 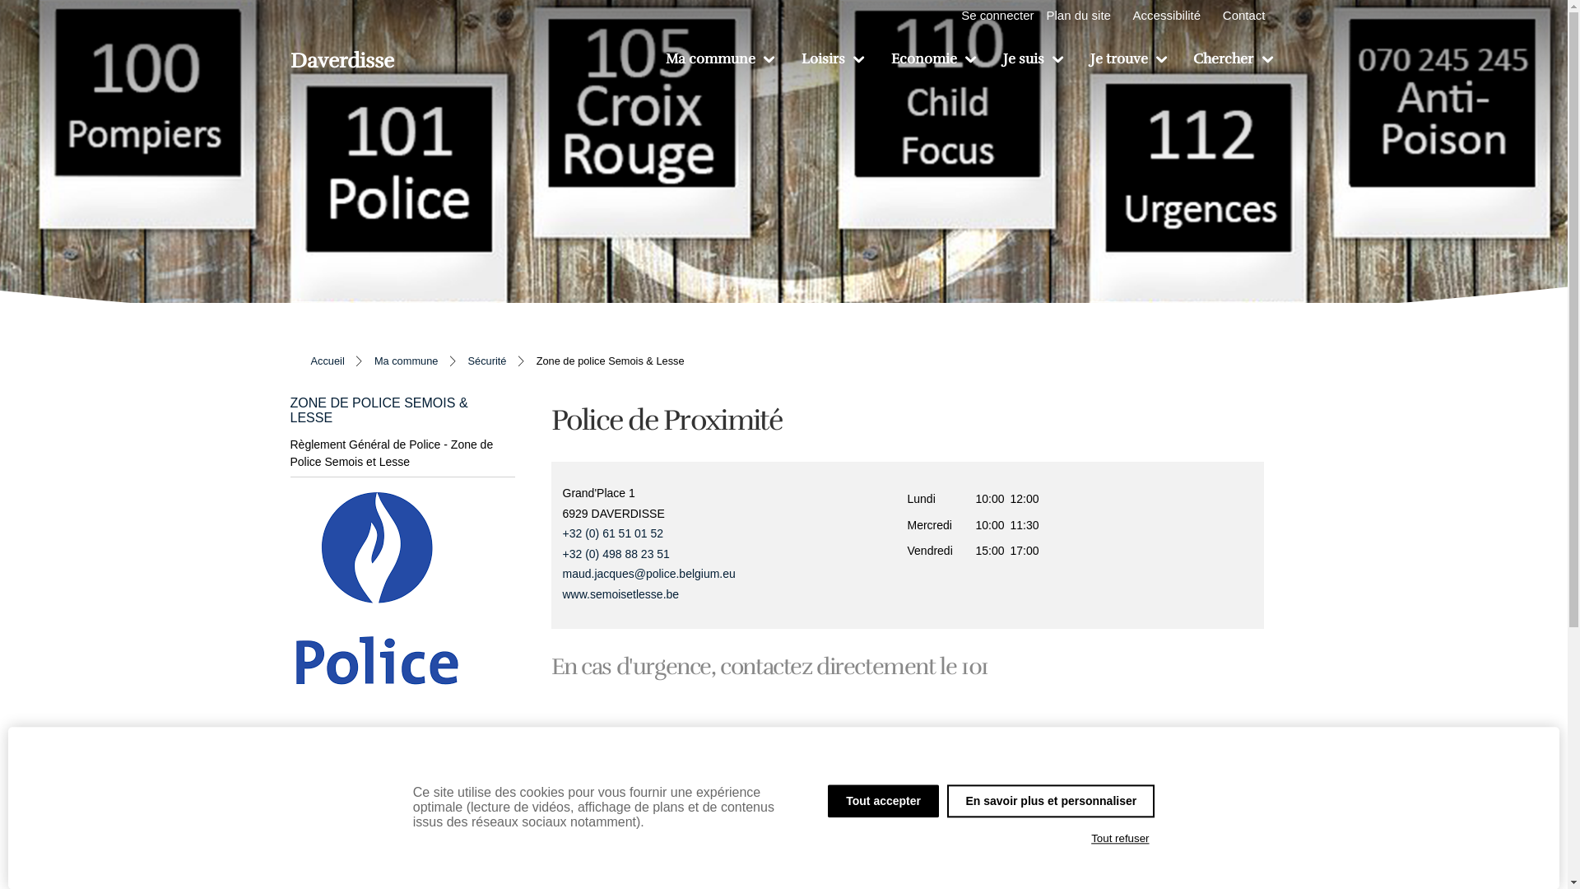 I want to click on Commune de Daverdisse, so click(x=342, y=63).